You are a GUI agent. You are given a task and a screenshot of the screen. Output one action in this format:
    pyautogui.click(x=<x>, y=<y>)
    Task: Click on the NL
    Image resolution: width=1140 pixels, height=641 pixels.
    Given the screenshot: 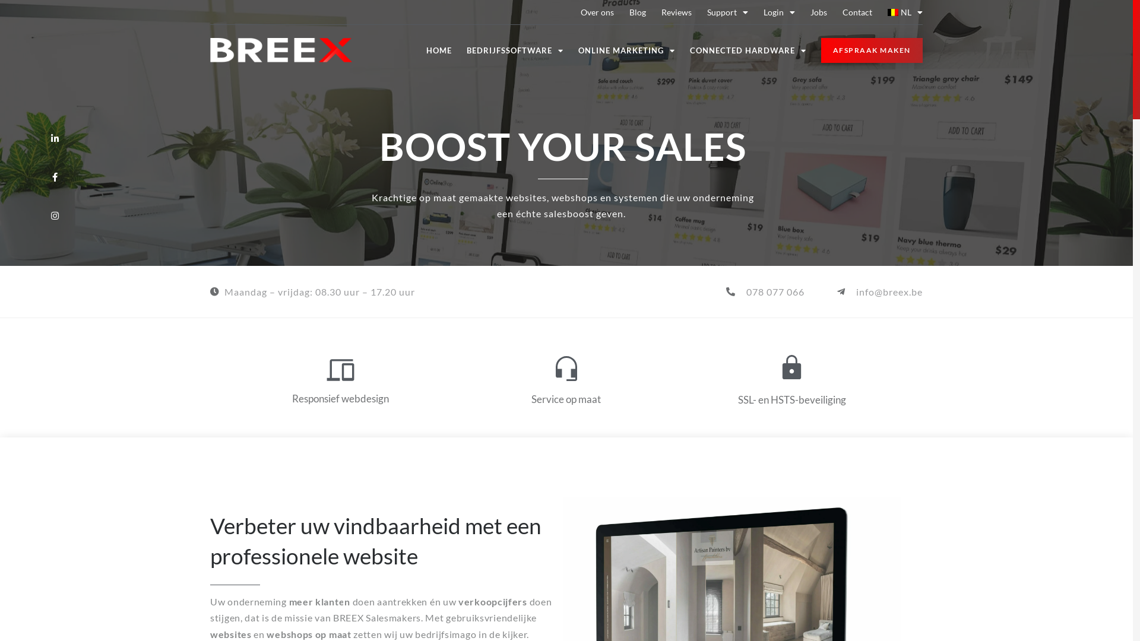 What is the action you would take?
    pyautogui.click(x=905, y=12)
    